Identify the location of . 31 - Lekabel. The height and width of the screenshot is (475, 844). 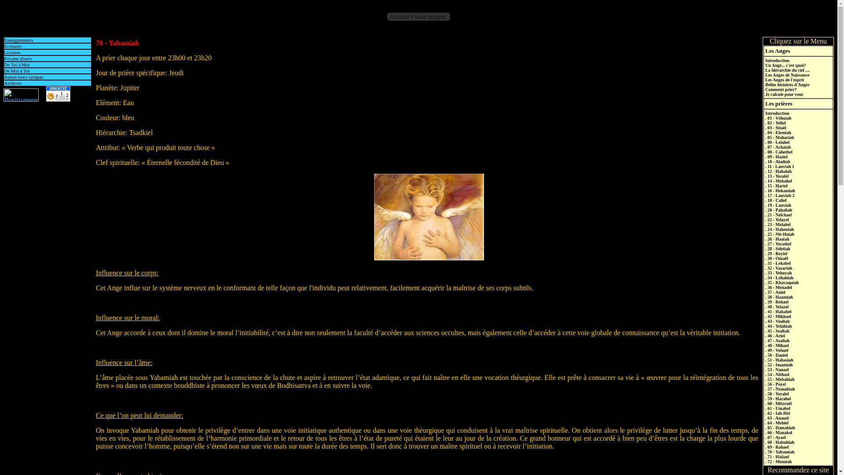
(778, 263).